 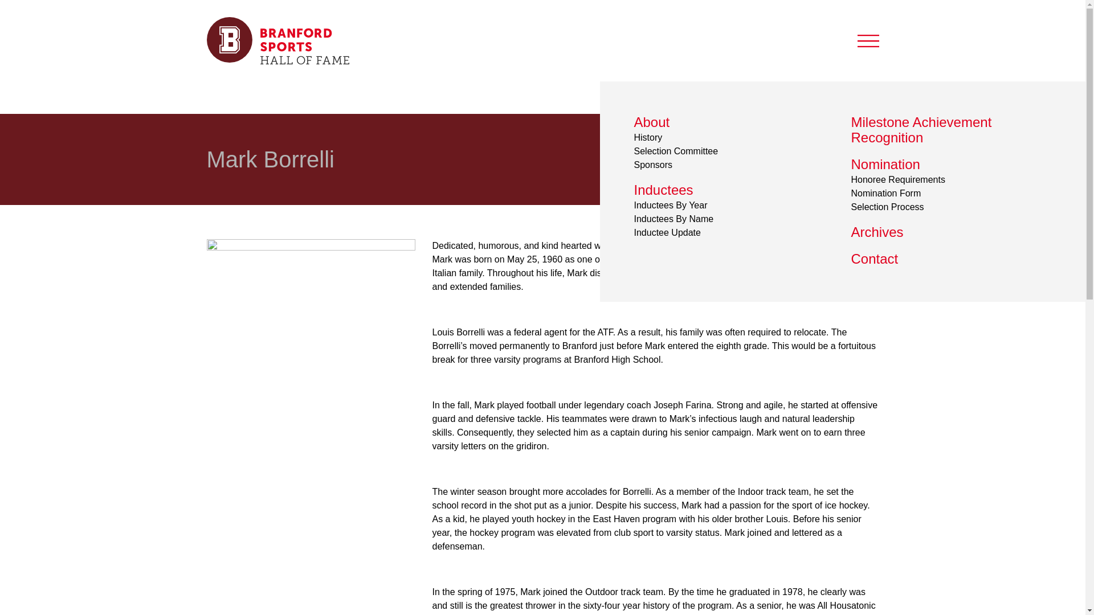 What do you see at coordinates (670, 205) in the screenshot?
I see `Inductees By Year` at bounding box center [670, 205].